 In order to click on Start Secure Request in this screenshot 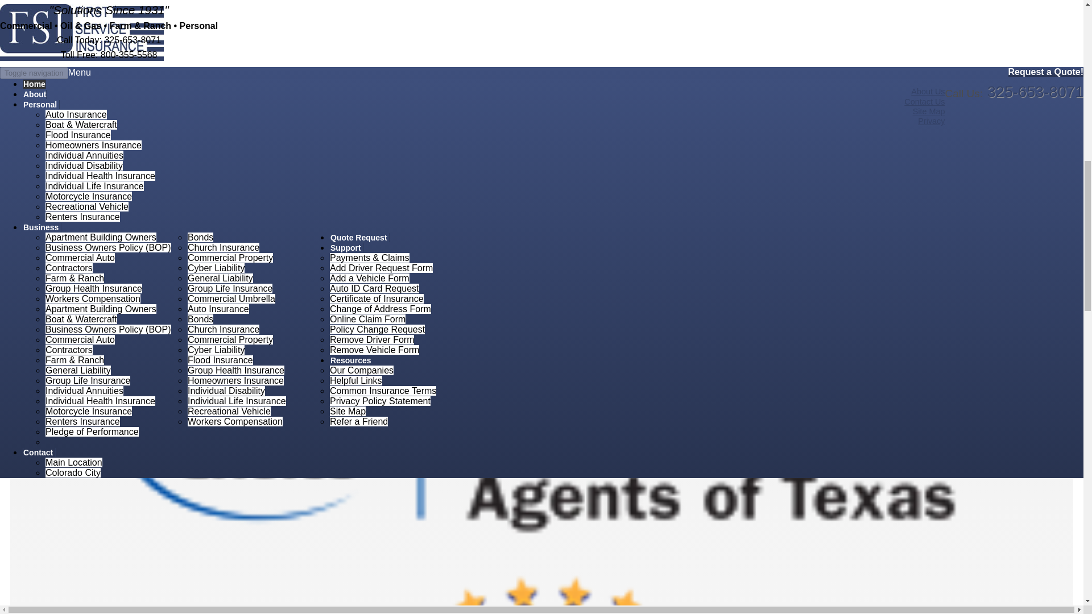, I will do `click(541, 189)`.